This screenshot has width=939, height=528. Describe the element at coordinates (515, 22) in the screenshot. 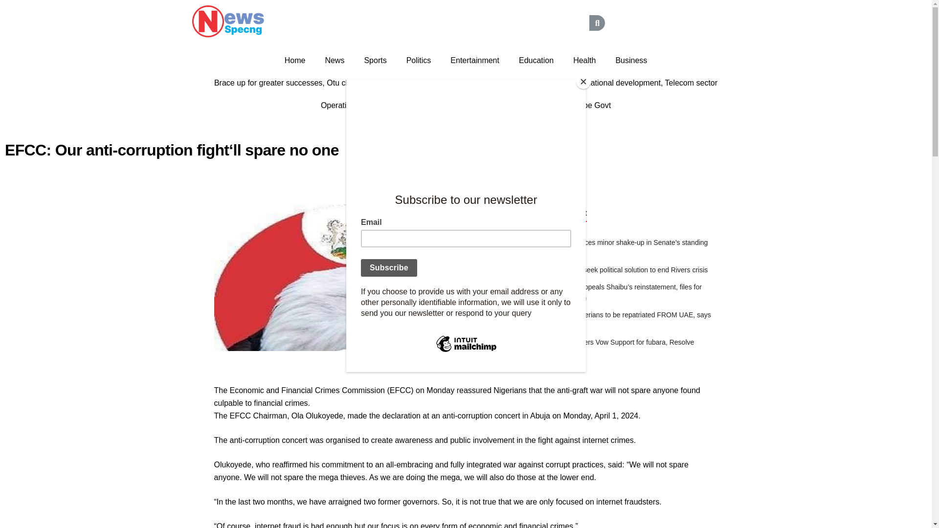

I see `Search` at that location.